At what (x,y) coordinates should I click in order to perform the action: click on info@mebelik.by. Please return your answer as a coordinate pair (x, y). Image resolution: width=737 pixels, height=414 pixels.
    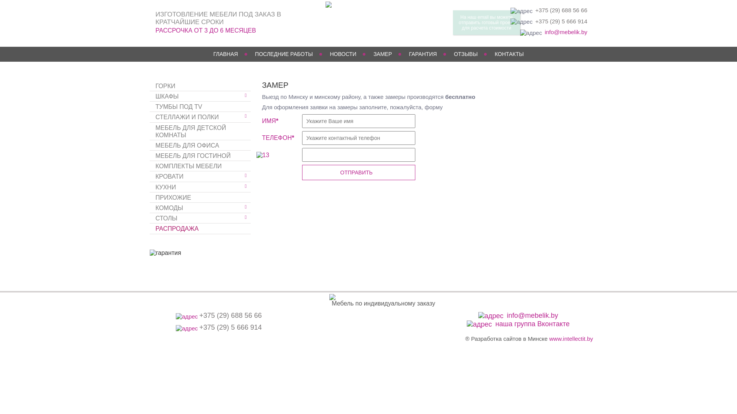
    Looking at the image, I should click on (533, 315).